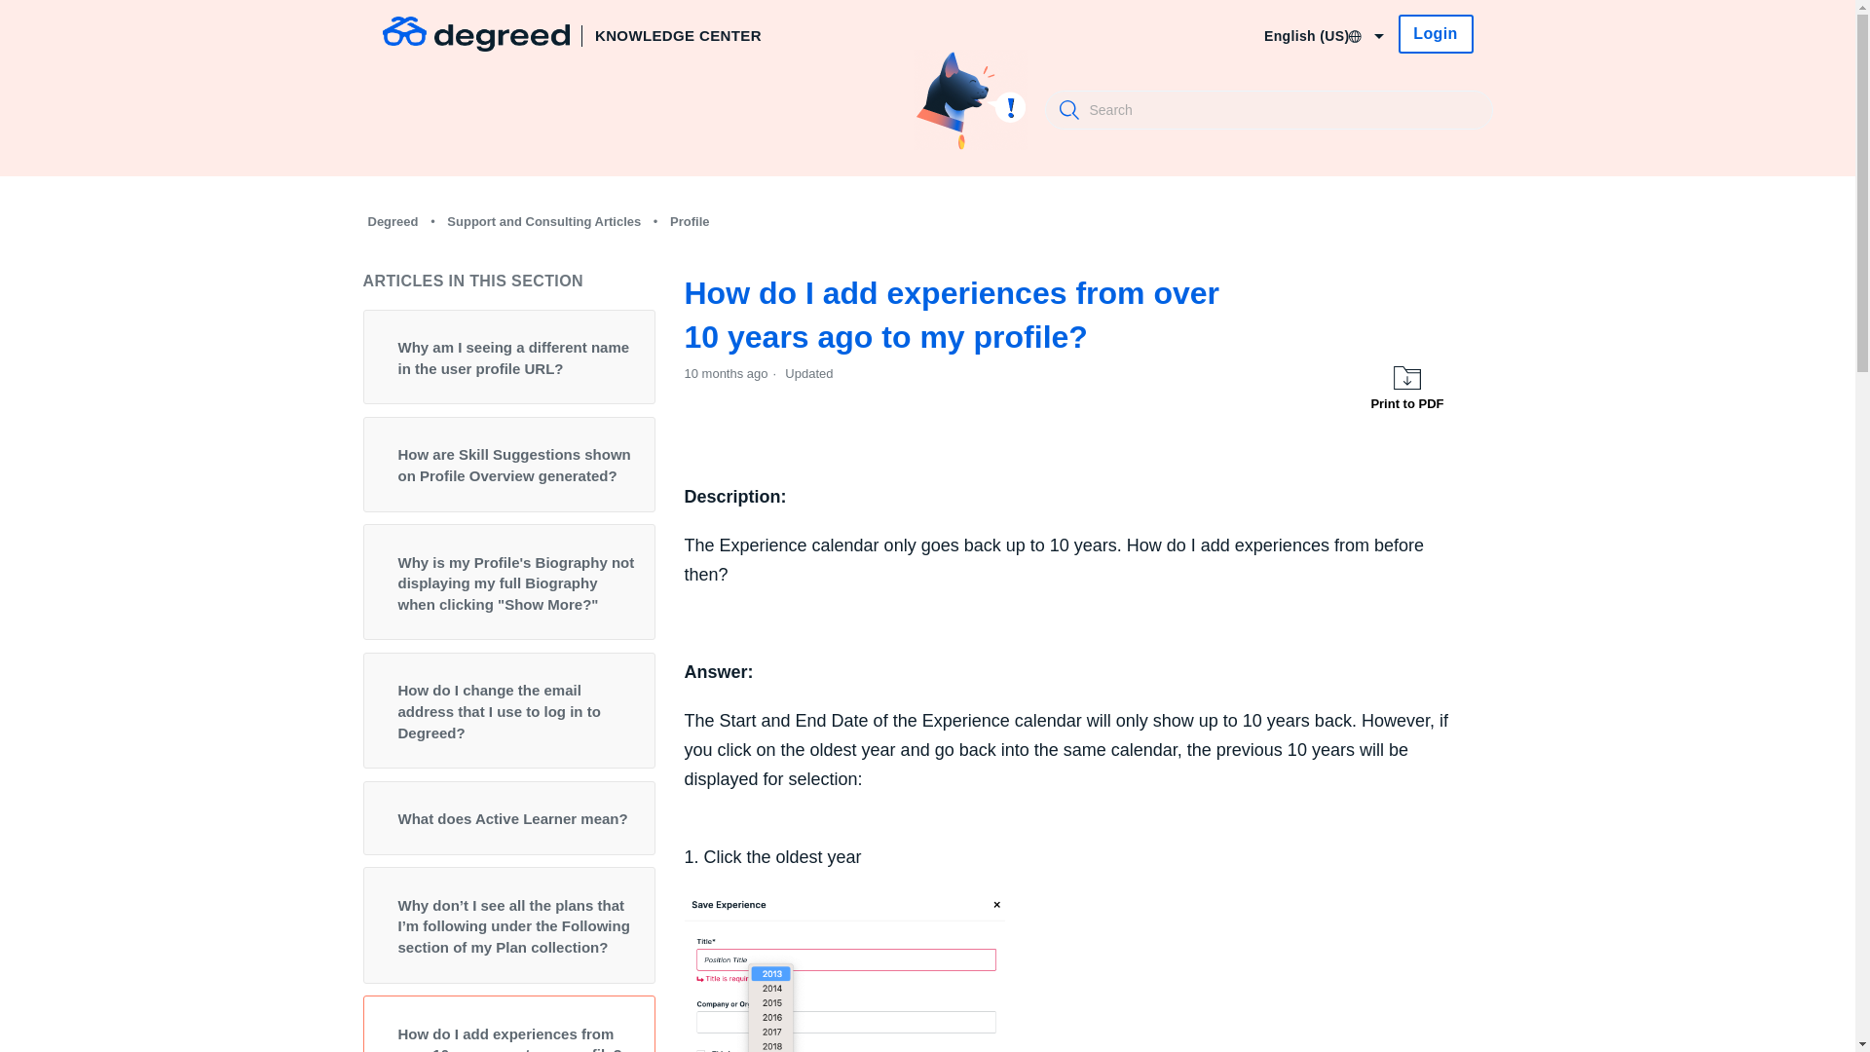 Image resolution: width=1870 pixels, height=1052 pixels. Describe the element at coordinates (392, 220) in the screenshot. I see `Degreed` at that location.